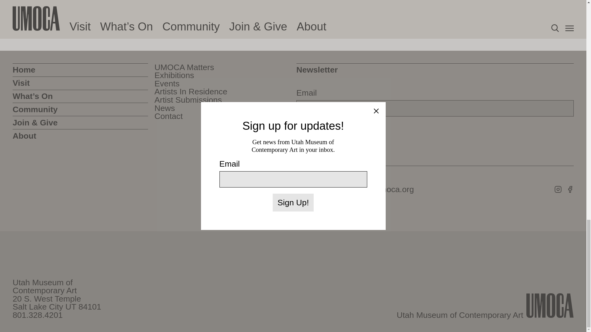 The height and width of the screenshot is (332, 591). What do you see at coordinates (80, 136) in the screenshot?
I see `About` at bounding box center [80, 136].